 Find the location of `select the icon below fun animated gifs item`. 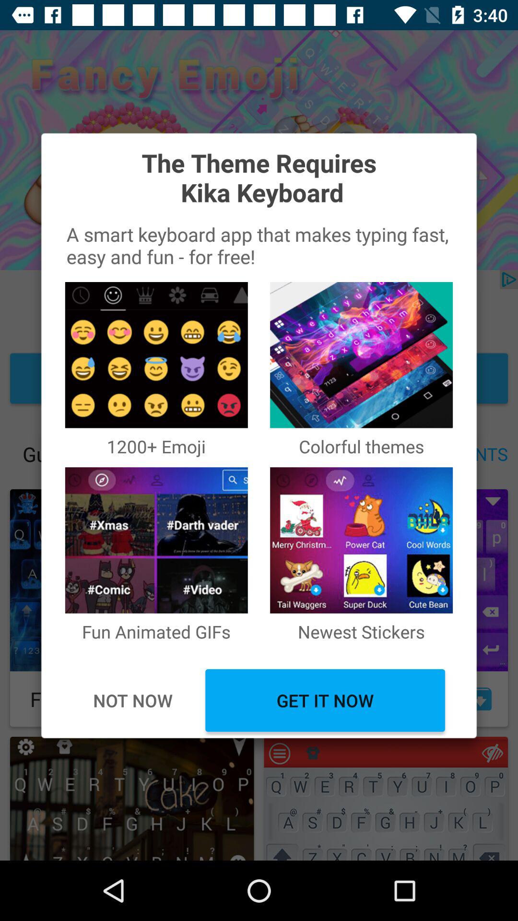

select the icon below fun animated gifs item is located at coordinates (132, 700).